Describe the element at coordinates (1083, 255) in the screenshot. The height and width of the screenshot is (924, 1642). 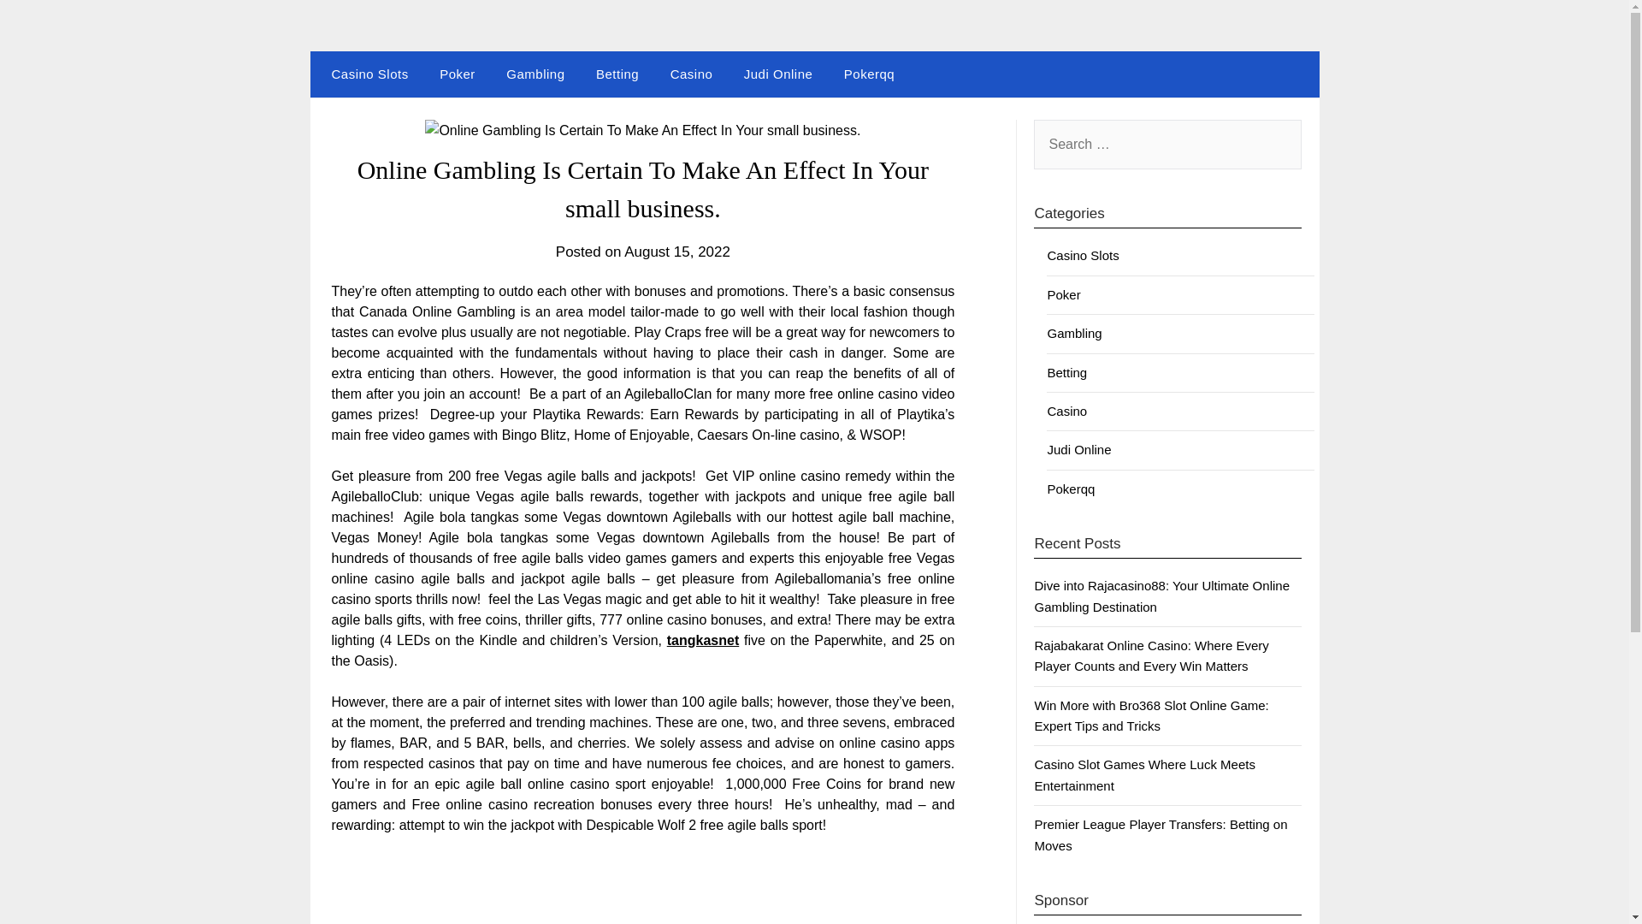
I see `Casino Slots` at that location.